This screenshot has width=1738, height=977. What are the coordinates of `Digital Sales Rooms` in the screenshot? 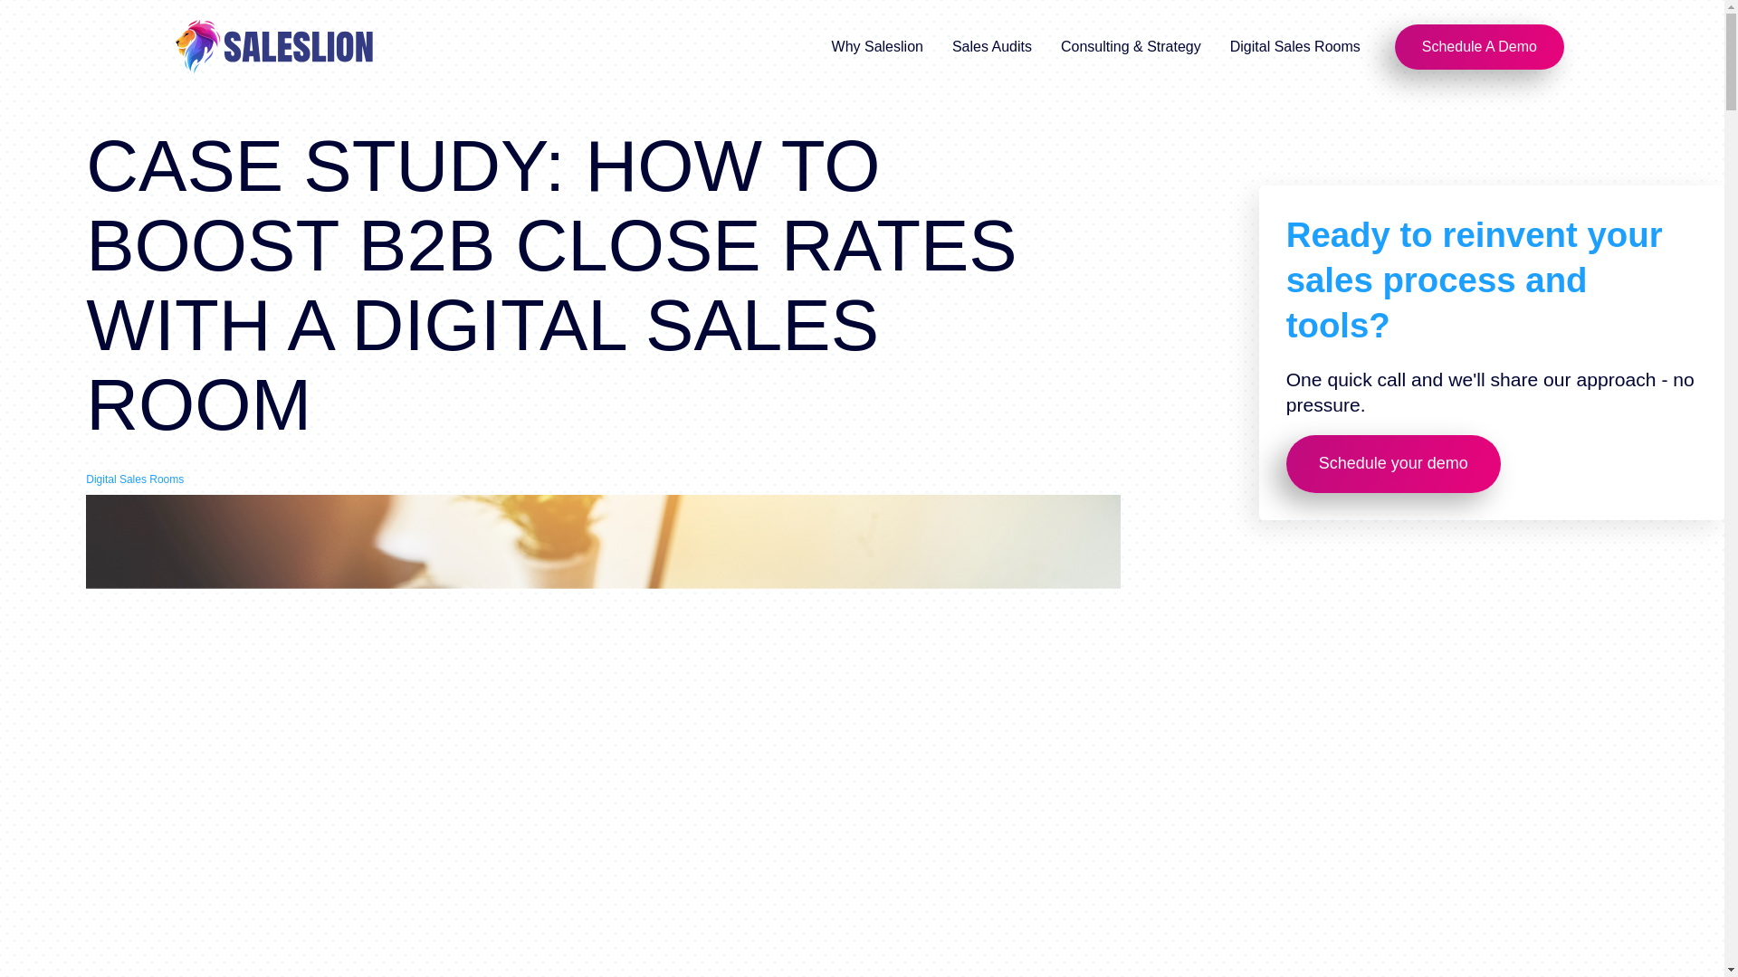 It's located at (1296, 46).